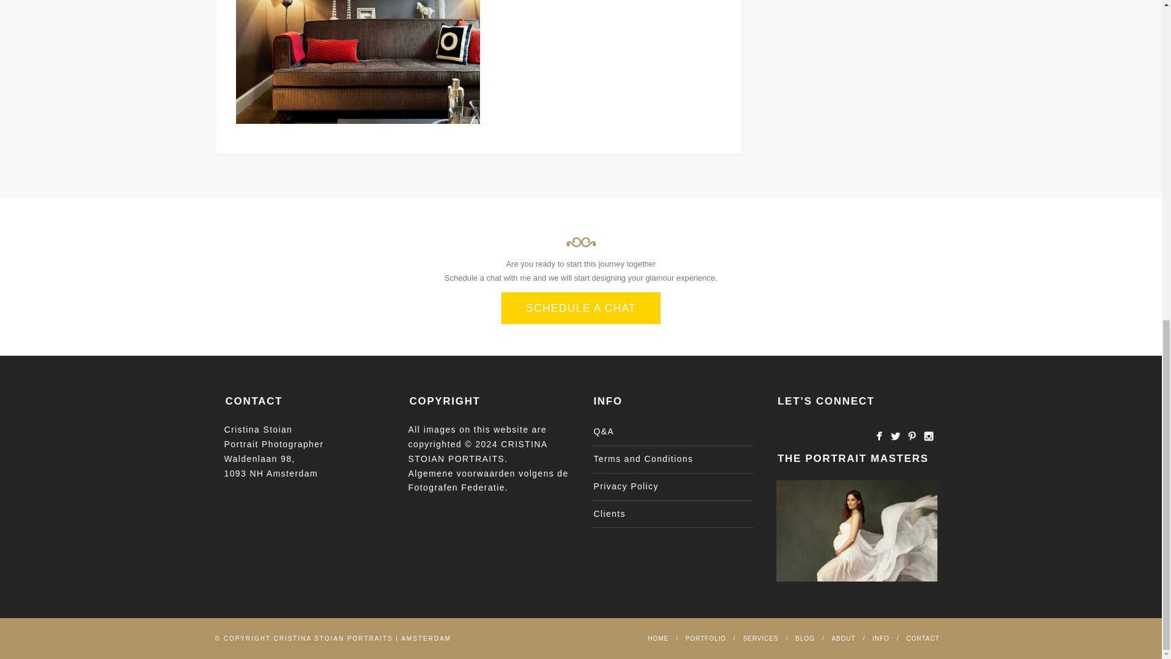 This screenshot has height=659, width=1171. What do you see at coordinates (911, 436) in the screenshot?
I see `My Style on Pinterest` at bounding box center [911, 436].